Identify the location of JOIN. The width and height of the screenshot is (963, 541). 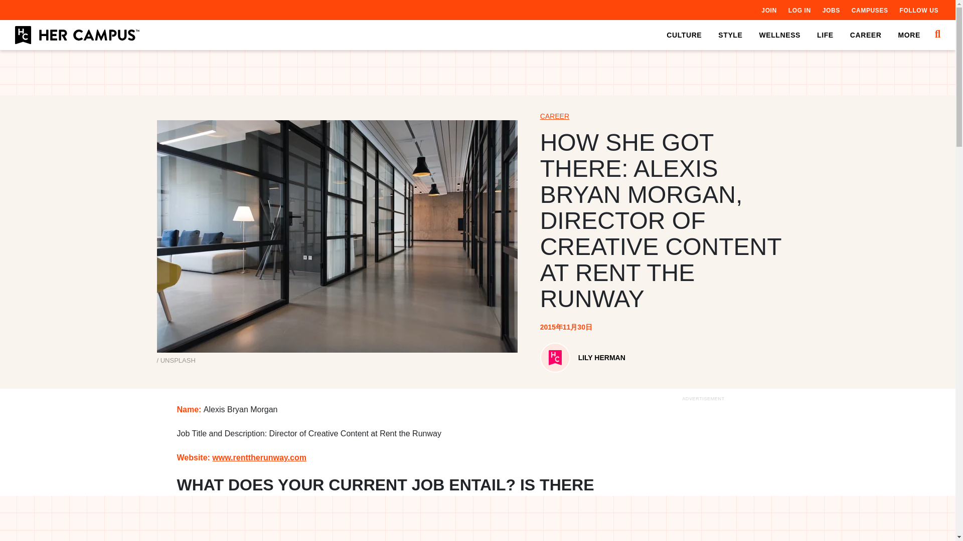
(768, 10).